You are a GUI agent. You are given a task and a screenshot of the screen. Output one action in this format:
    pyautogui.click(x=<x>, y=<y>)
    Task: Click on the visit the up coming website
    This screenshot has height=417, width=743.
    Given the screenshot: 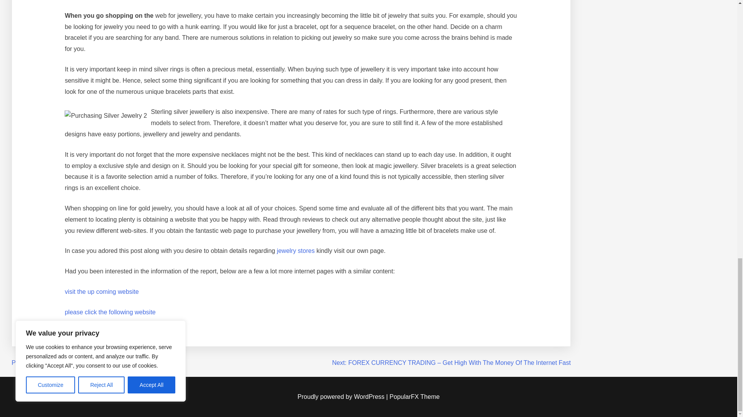 What is the action you would take?
    pyautogui.click(x=101, y=292)
    